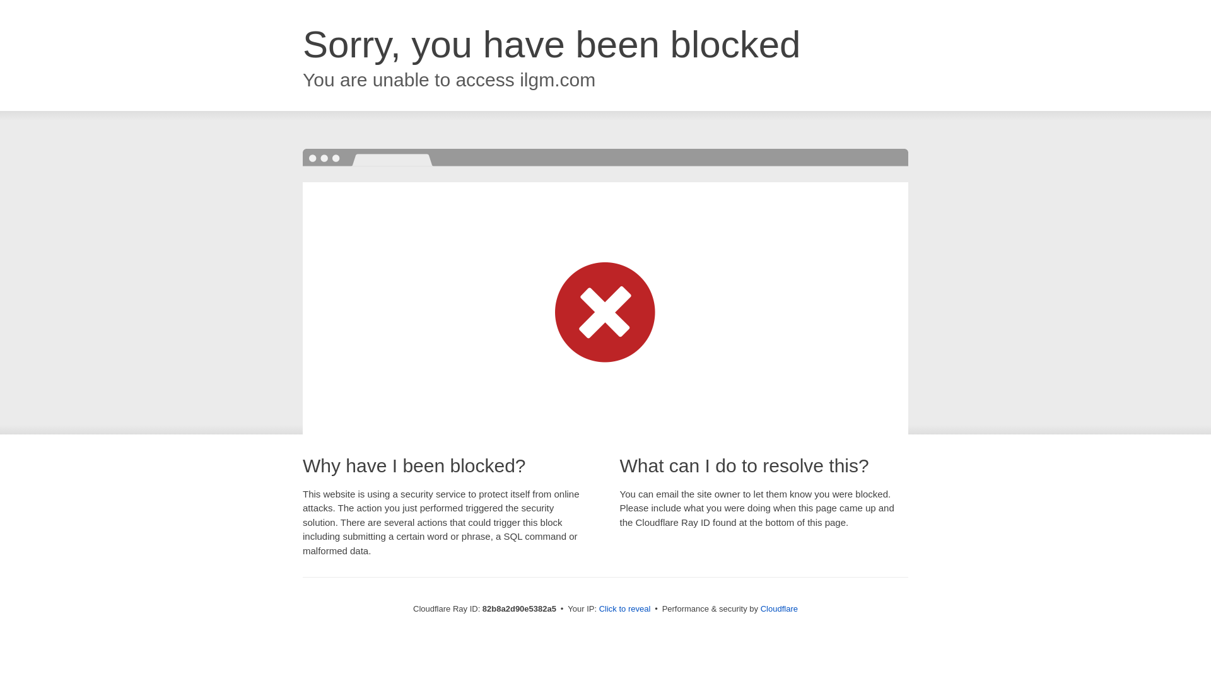 The width and height of the screenshot is (1211, 681). I want to click on Cloudflare, so click(780, 609).